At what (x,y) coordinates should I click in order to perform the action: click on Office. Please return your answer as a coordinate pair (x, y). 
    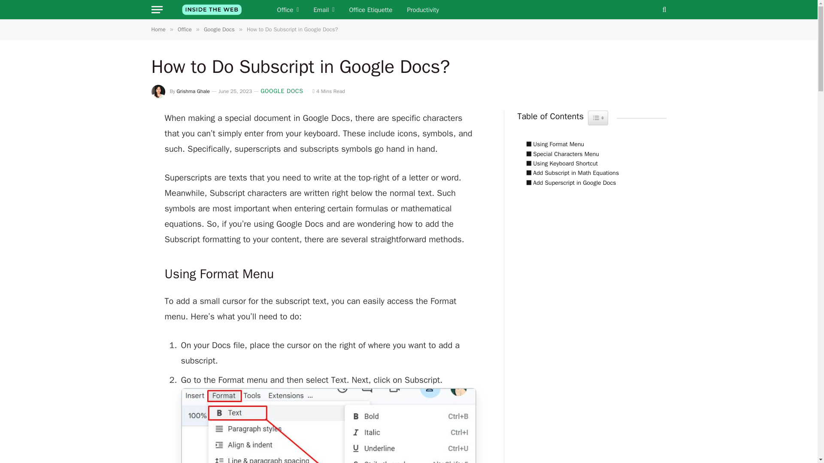
    Looking at the image, I should click on (288, 9).